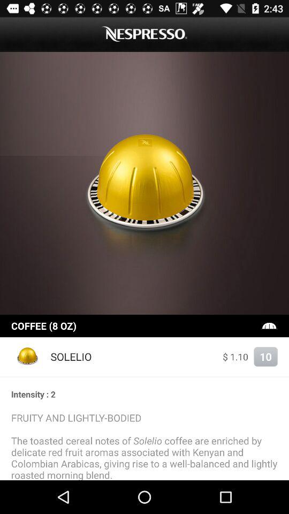  What do you see at coordinates (235, 357) in the screenshot?
I see `choose $ 1.10` at bounding box center [235, 357].